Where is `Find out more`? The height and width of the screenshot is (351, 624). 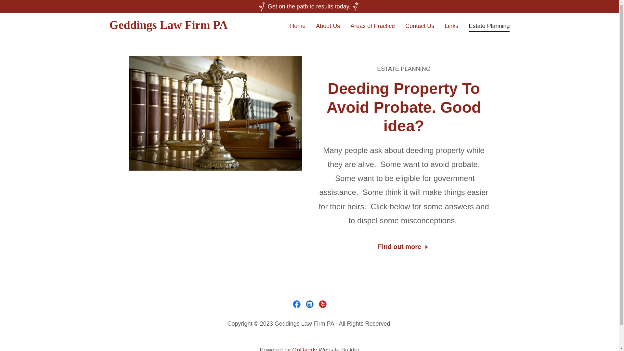
Find out more is located at coordinates (404, 246).